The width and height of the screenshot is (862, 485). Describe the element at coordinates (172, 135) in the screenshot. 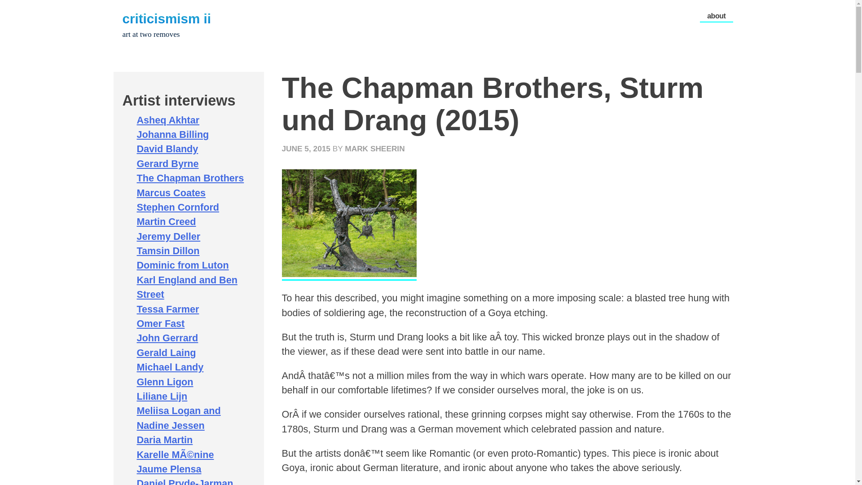

I see `Johanna Billing` at that location.